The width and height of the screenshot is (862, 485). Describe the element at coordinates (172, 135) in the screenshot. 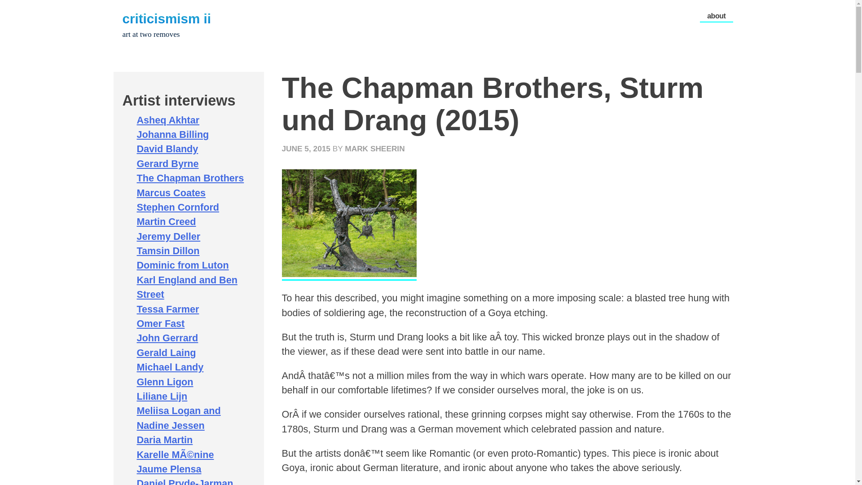

I see `Johanna Billing` at that location.